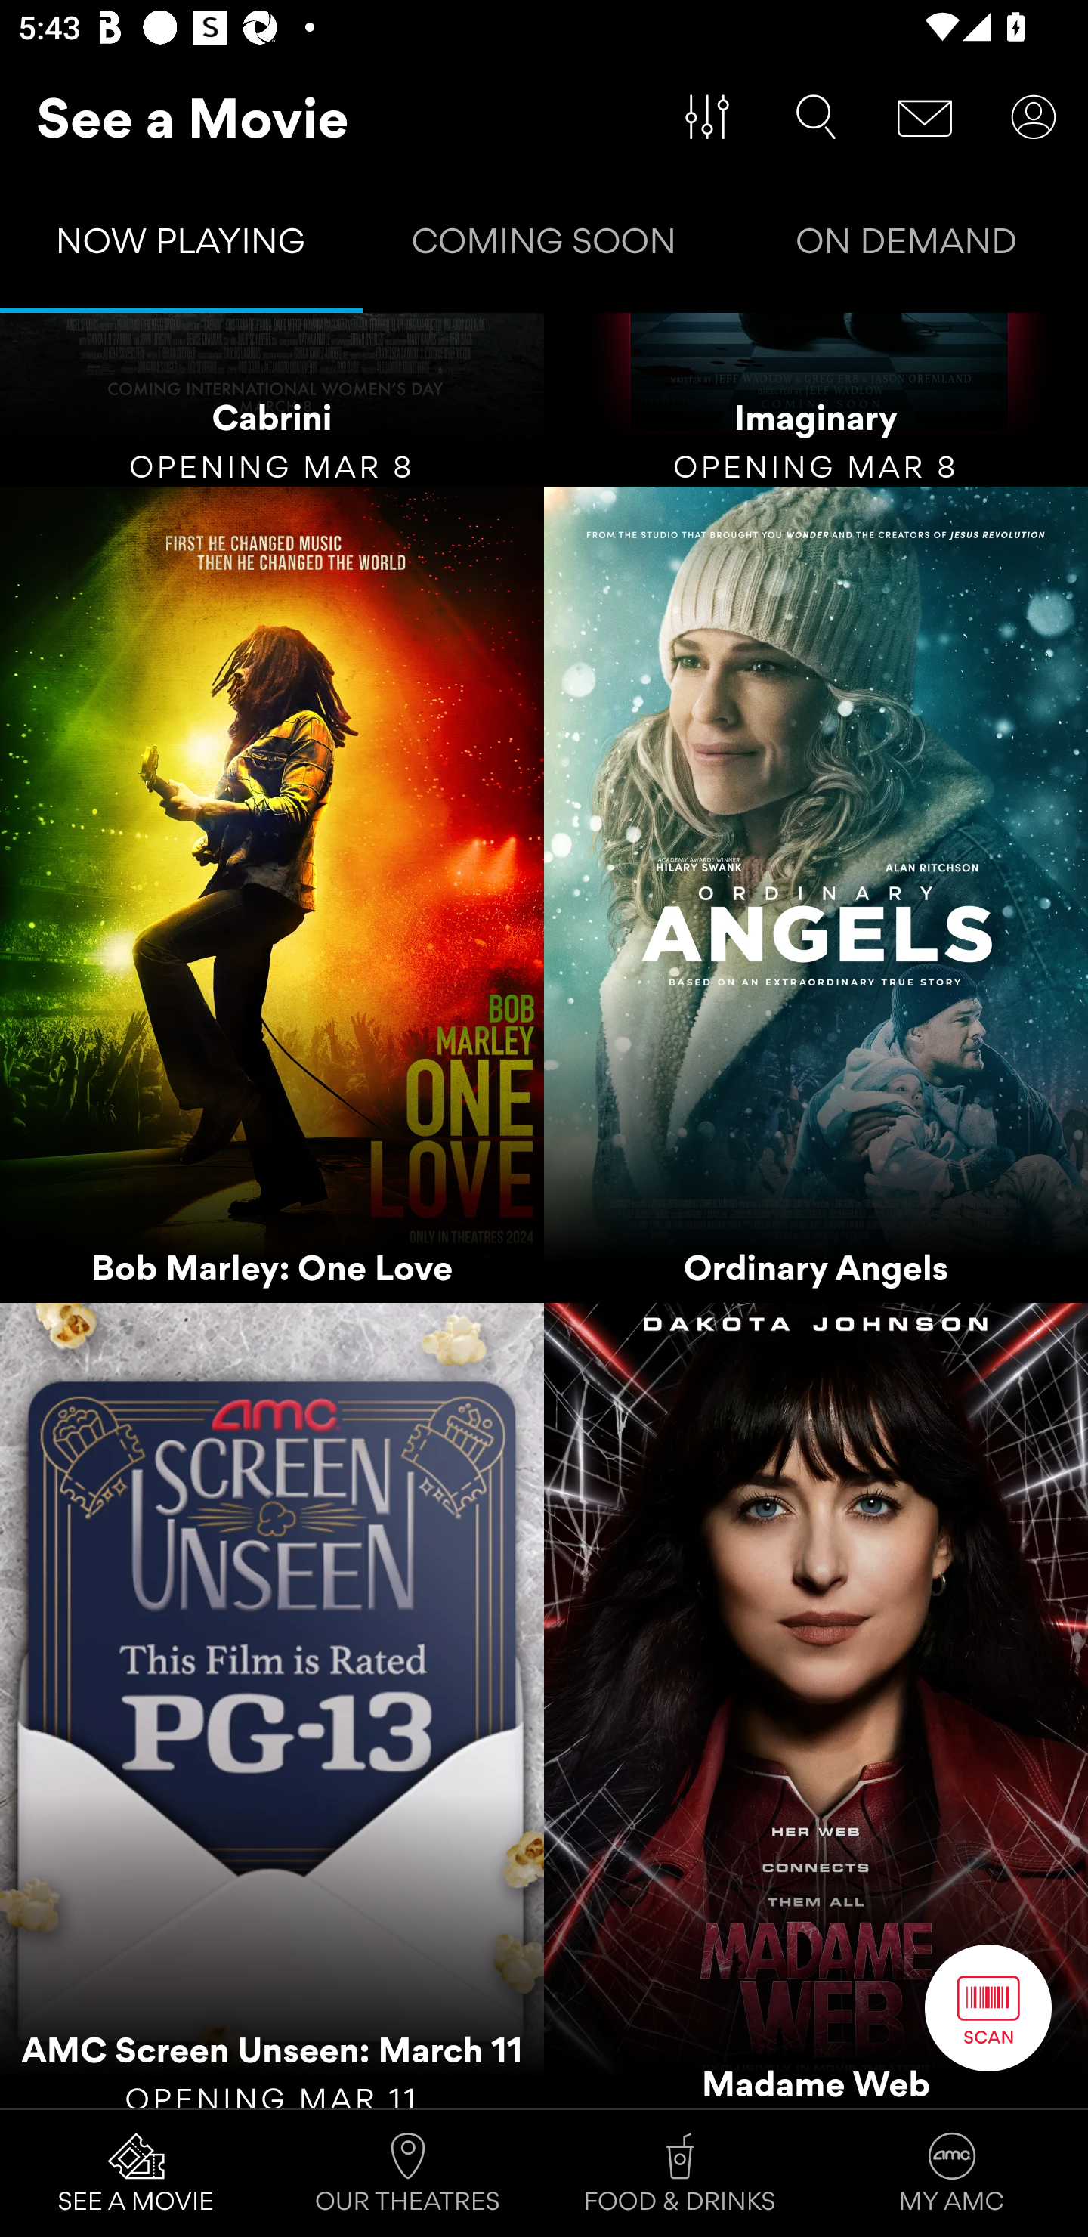 Image resolution: width=1088 pixels, height=2237 pixels. Describe the element at coordinates (408, 2174) in the screenshot. I see `OUR THEATRES
Tab 2 of 4` at that location.